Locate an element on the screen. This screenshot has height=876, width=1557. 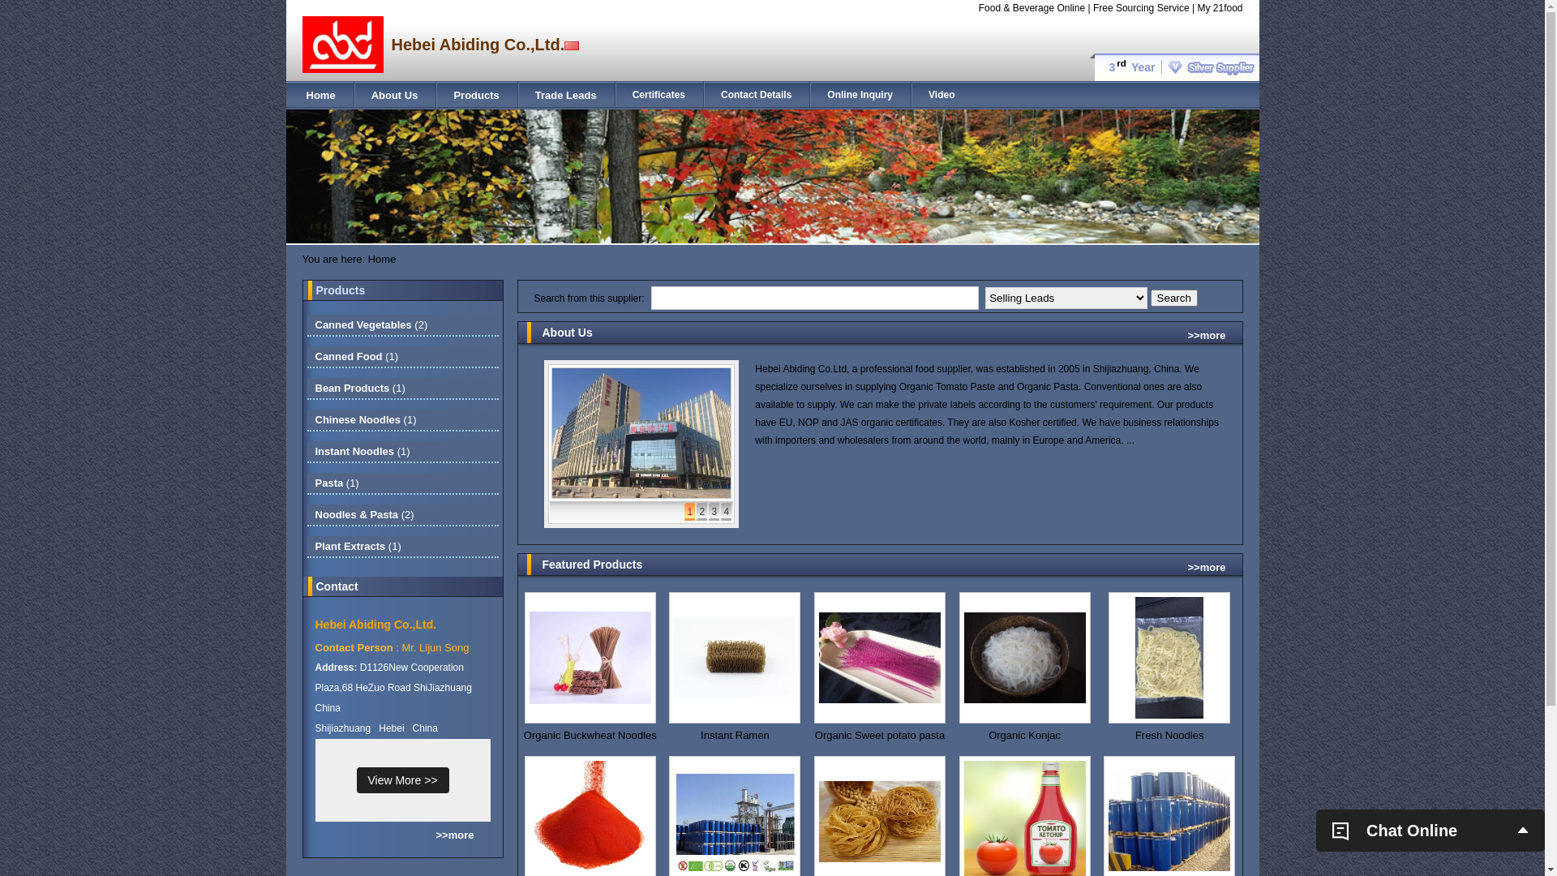
>>more is located at coordinates (1207, 336).